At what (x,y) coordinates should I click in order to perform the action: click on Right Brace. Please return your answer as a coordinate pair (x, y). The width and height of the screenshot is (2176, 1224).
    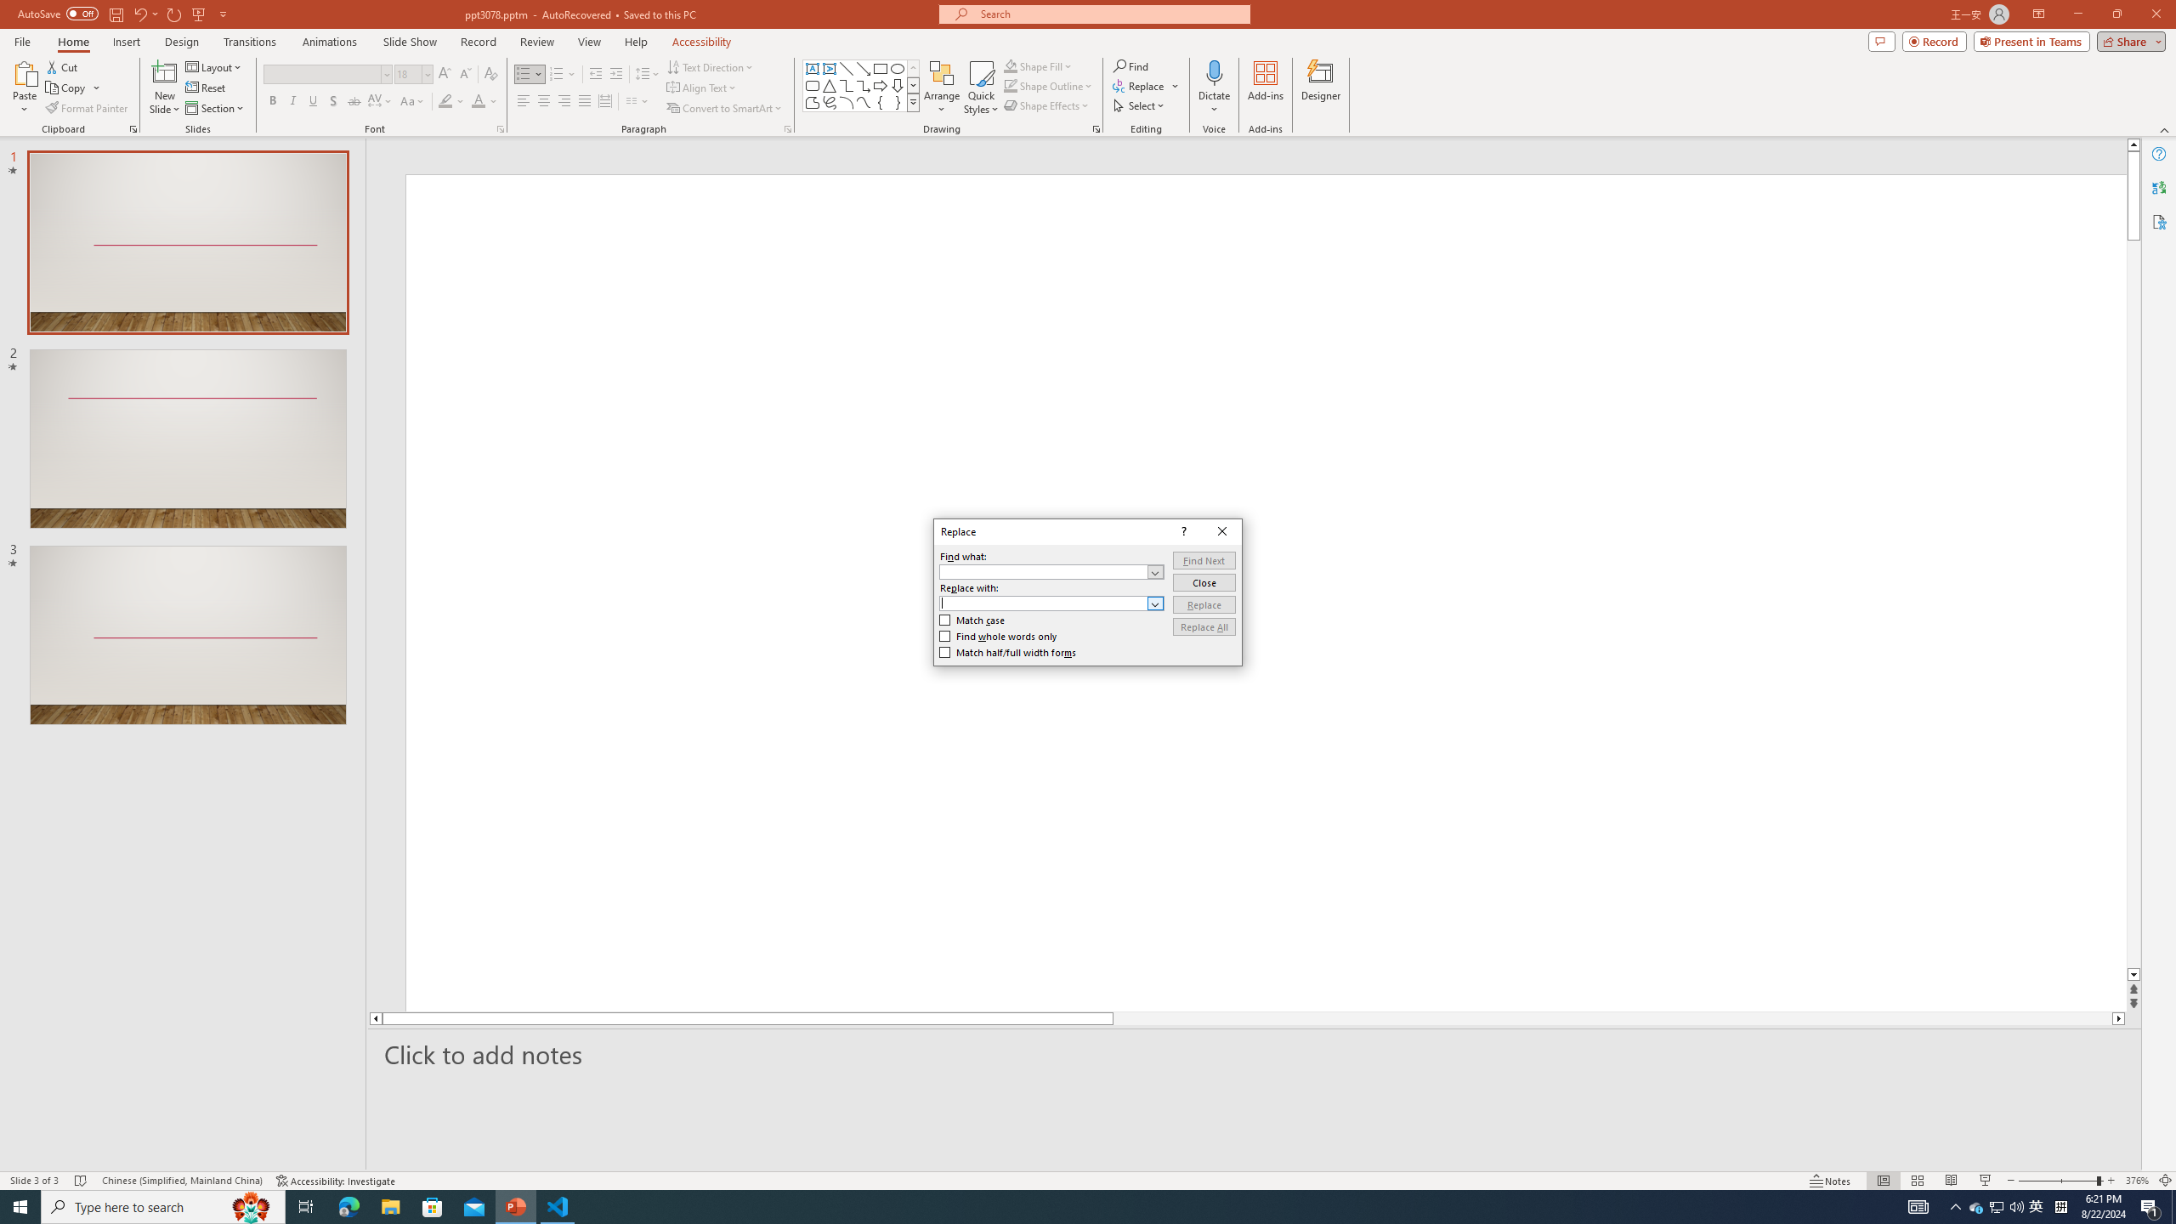
    Looking at the image, I should click on (829, 68).